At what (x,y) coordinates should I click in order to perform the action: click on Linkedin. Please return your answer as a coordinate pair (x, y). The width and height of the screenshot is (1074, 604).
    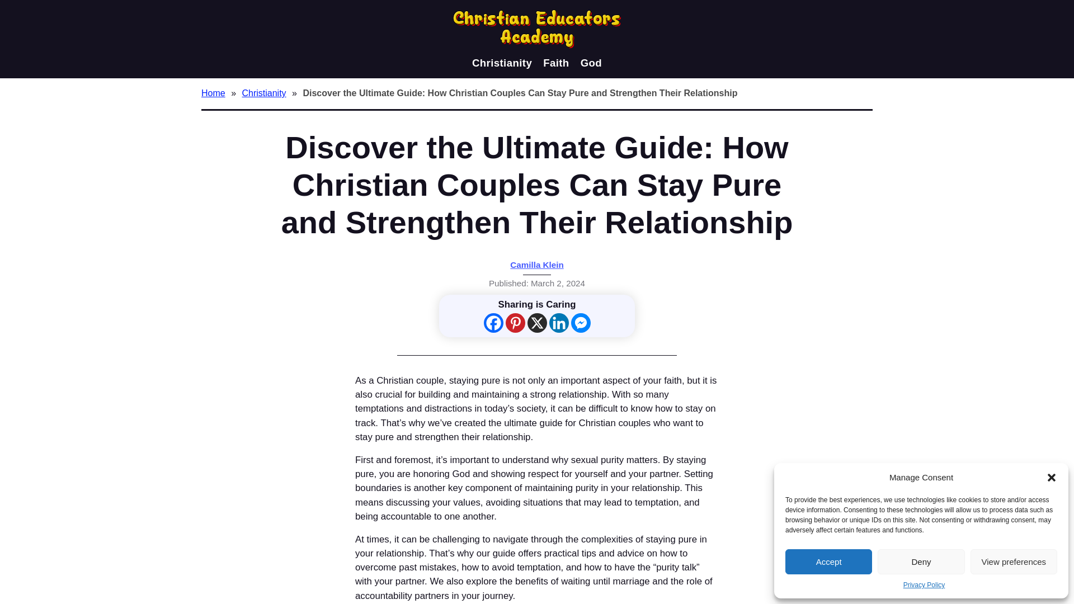
    Looking at the image, I should click on (559, 323).